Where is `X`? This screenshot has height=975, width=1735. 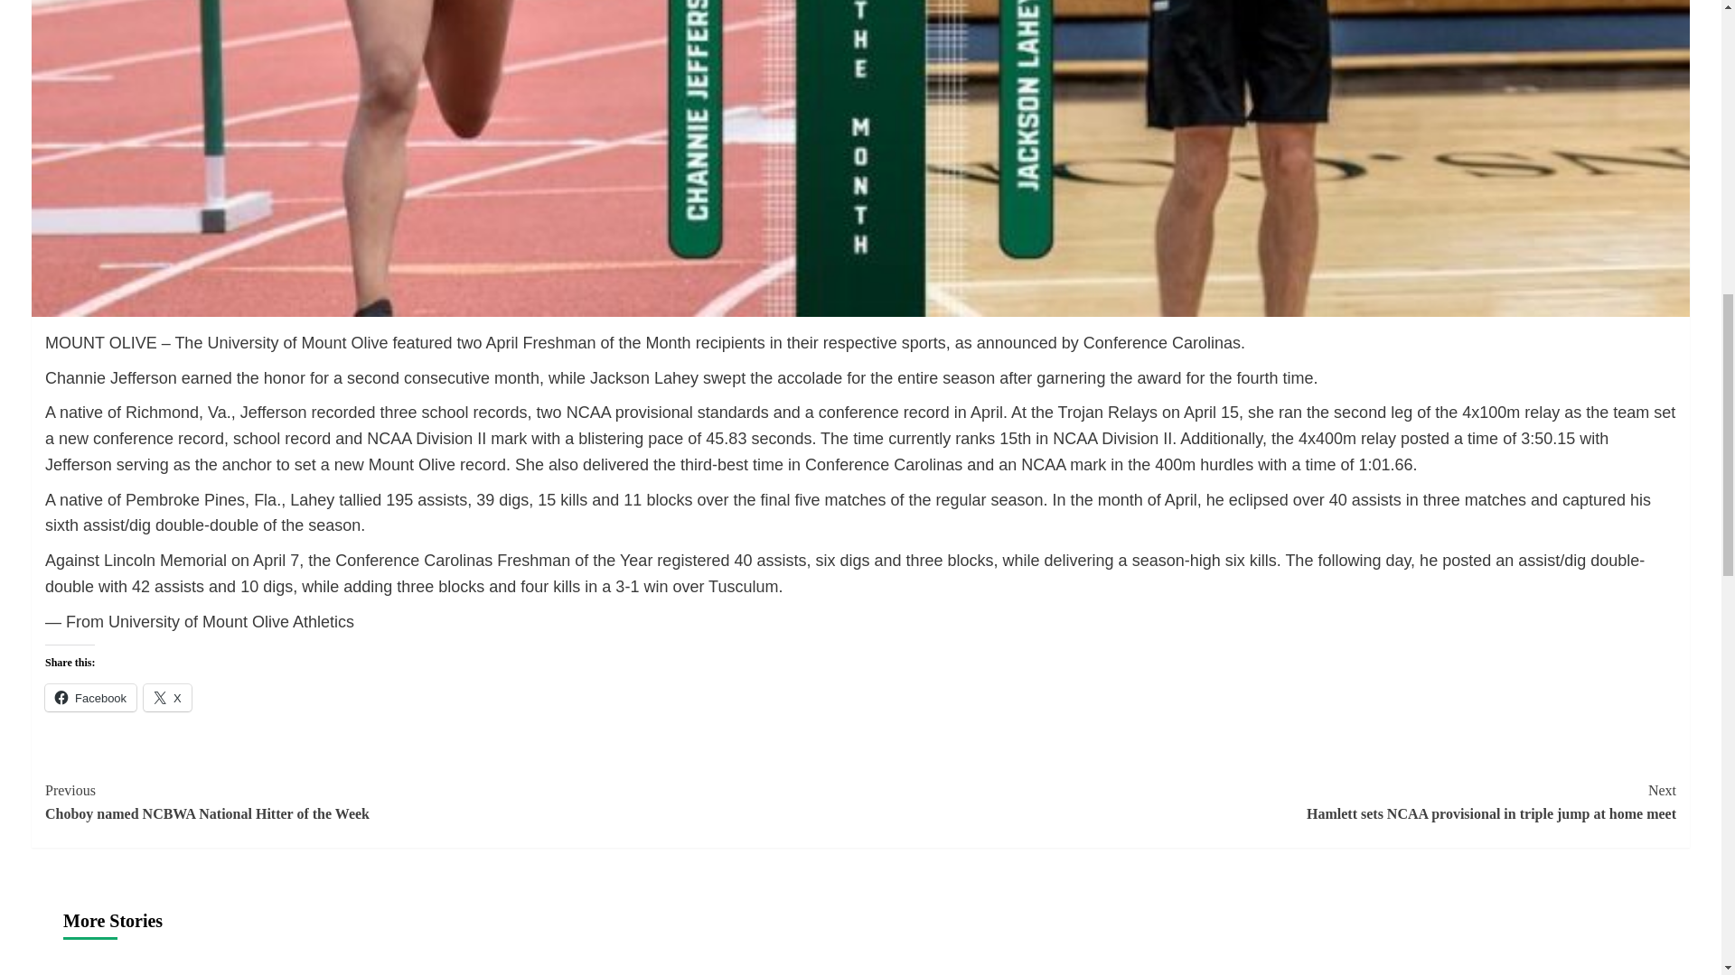 X is located at coordinates (167, 698).